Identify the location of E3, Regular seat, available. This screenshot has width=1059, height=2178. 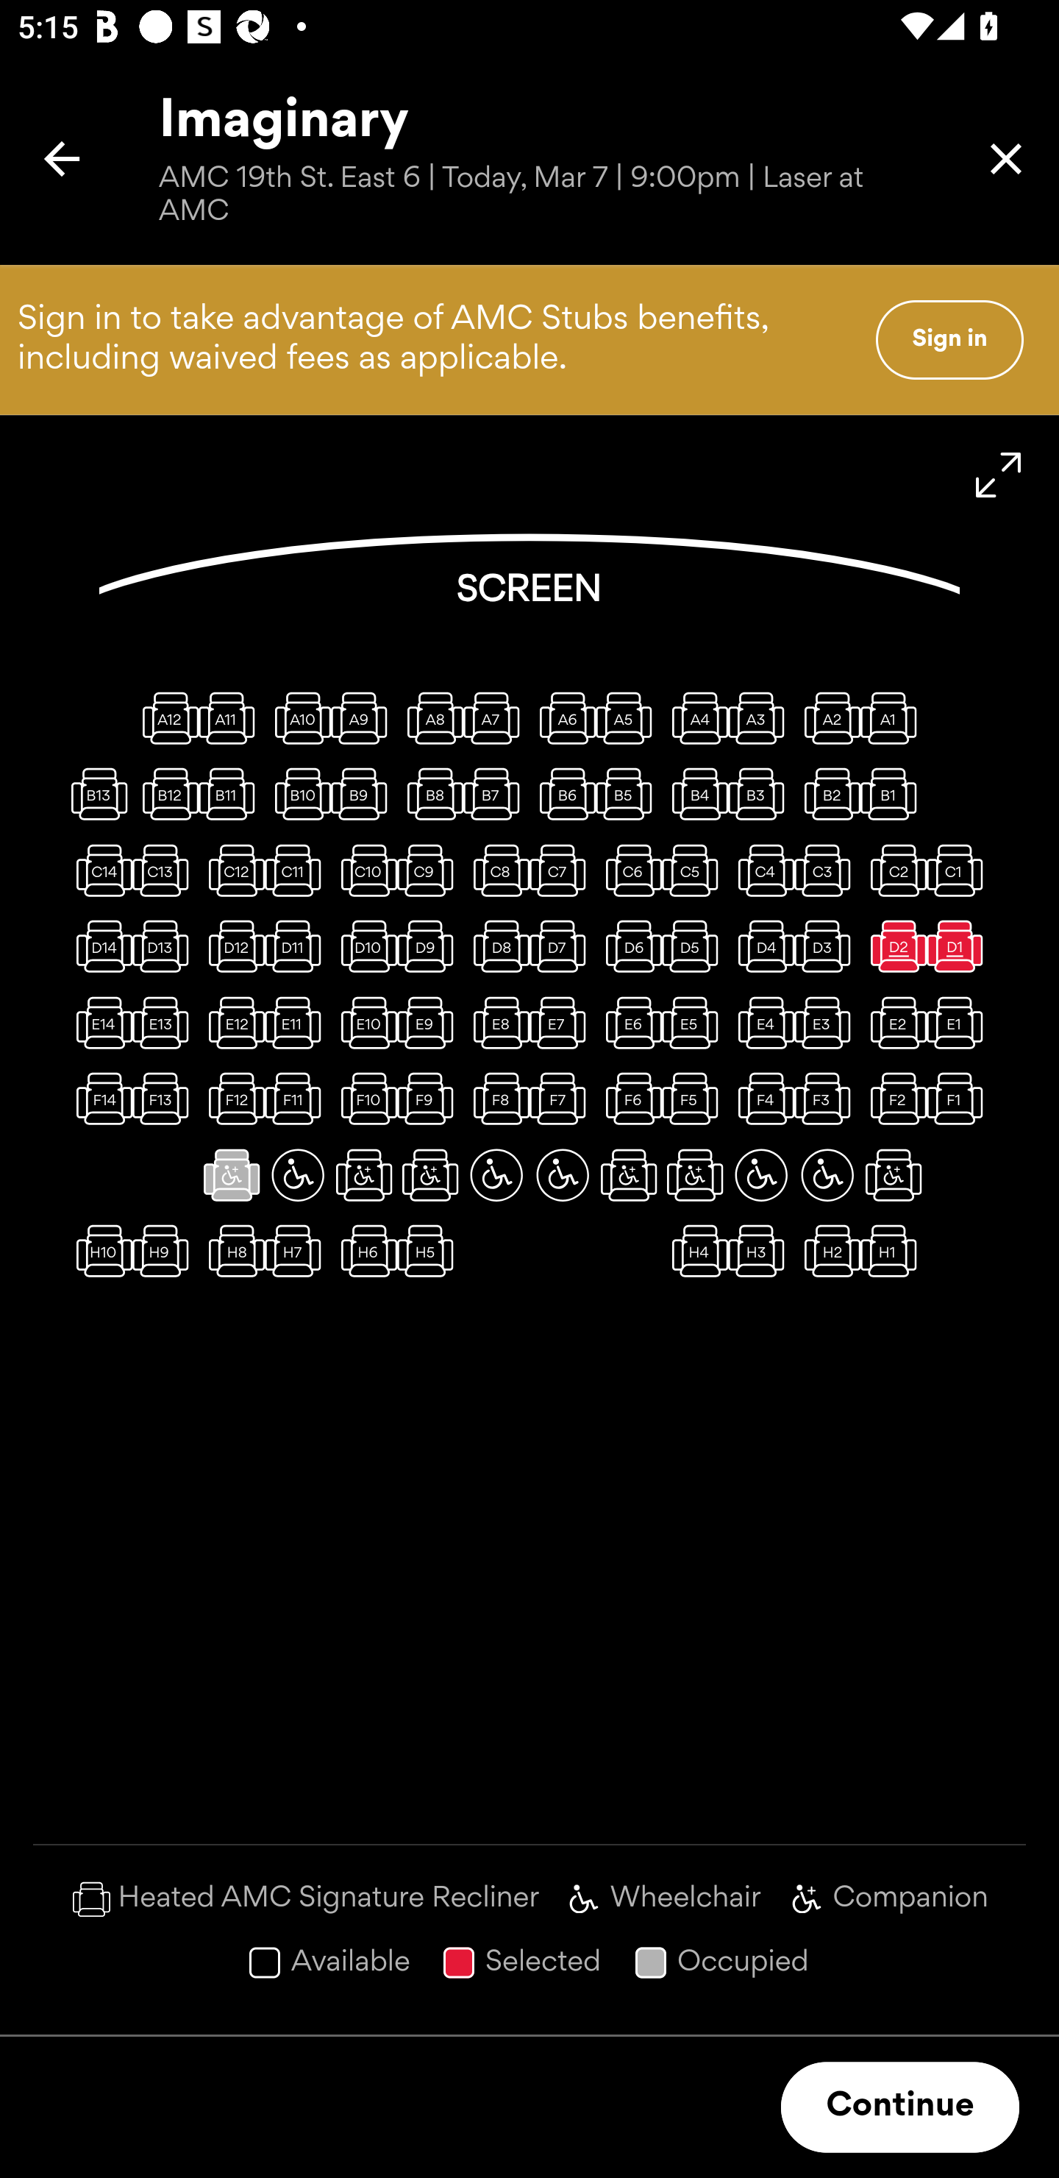
(827, 1022).